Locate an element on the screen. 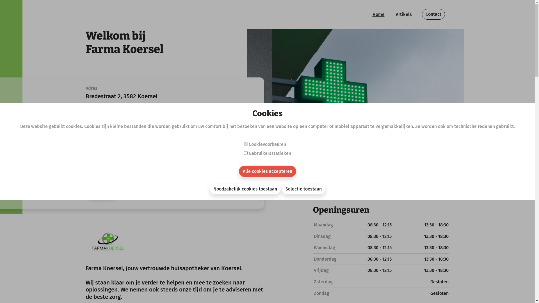  Alle cookies accepteren is located at coordinates (267, 171).